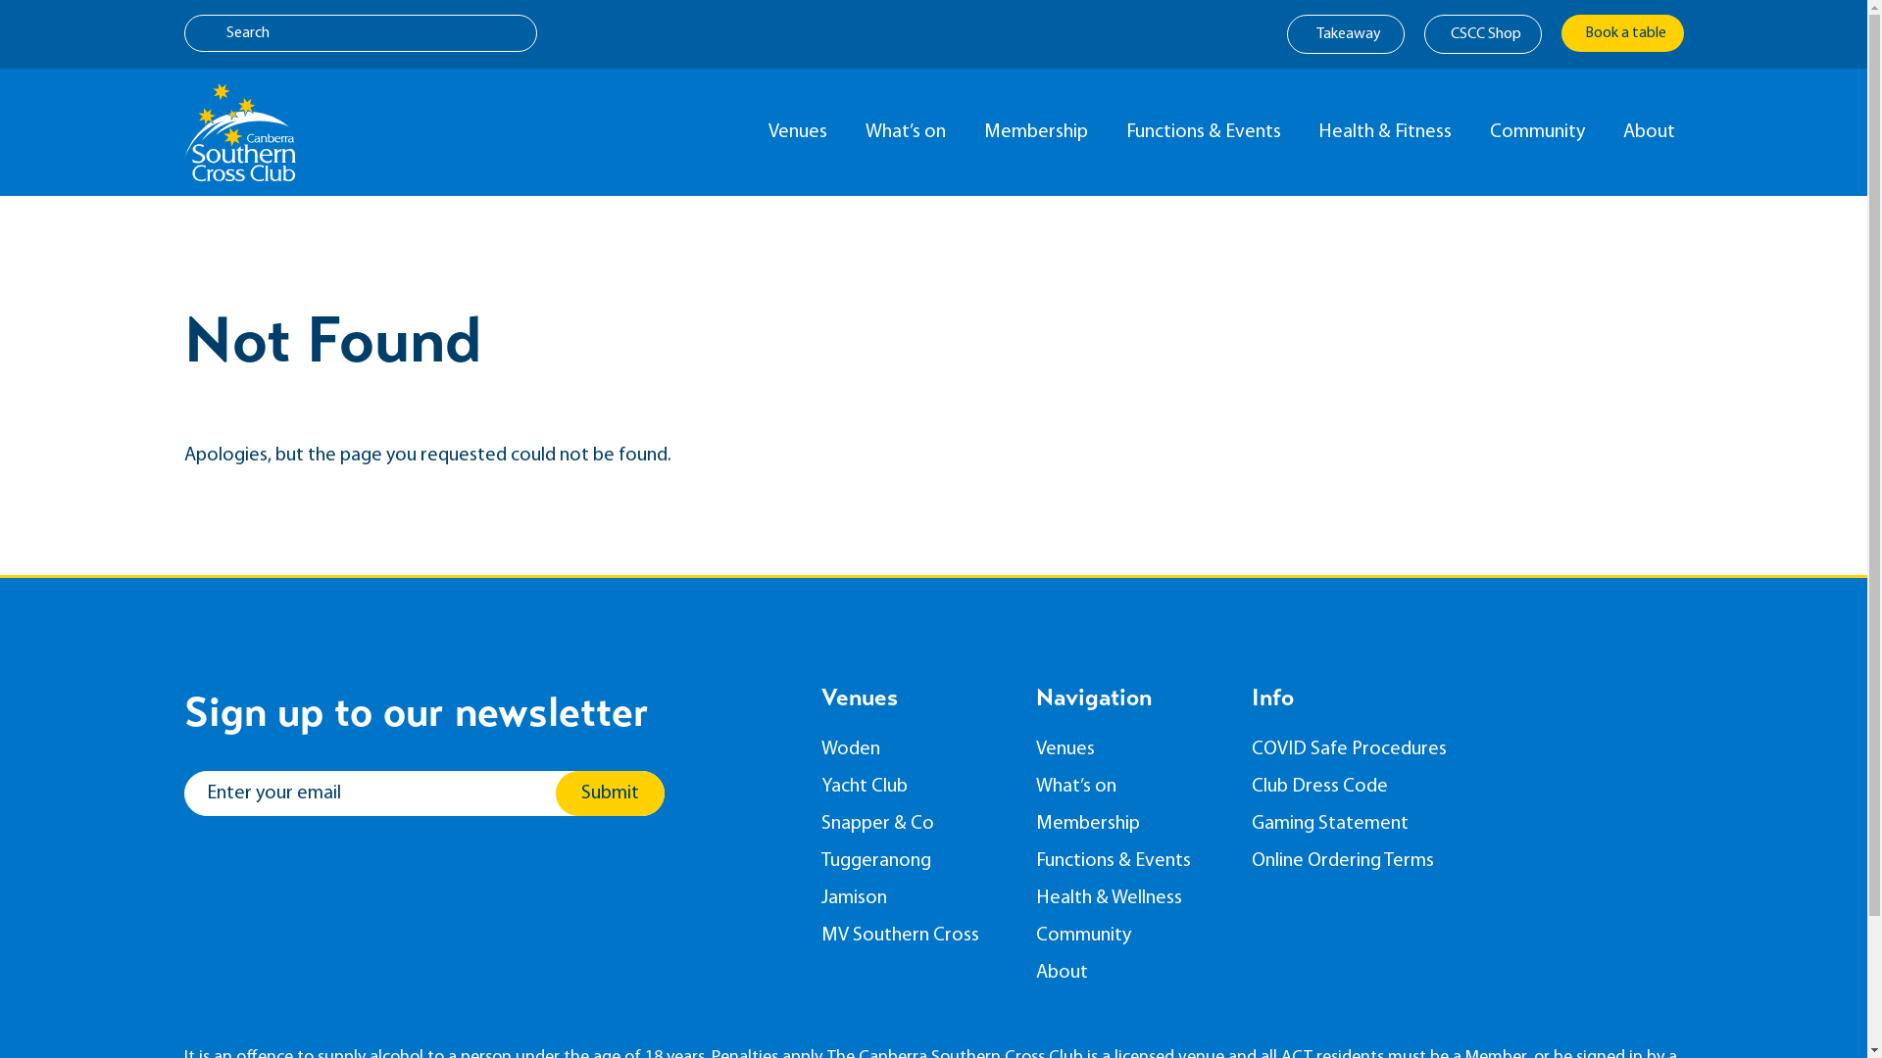 This screenshot has width=1882, height=1058. What do you see at coordinates (1360, 824) in the screenshot?
I see `Gaming Statement` at bounding box center [1360, 824].